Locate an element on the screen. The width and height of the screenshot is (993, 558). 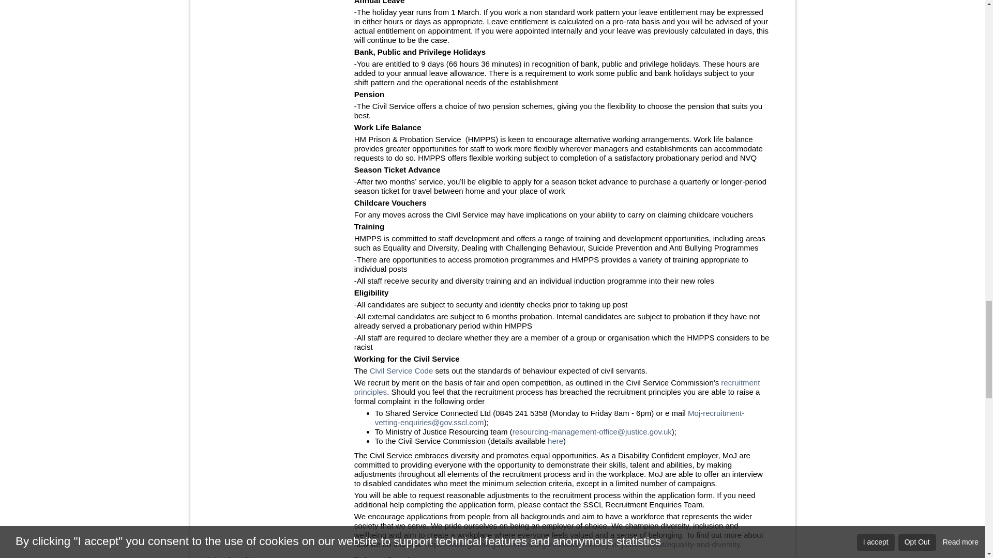
recruitment principles is located at coordinates (558, 387).